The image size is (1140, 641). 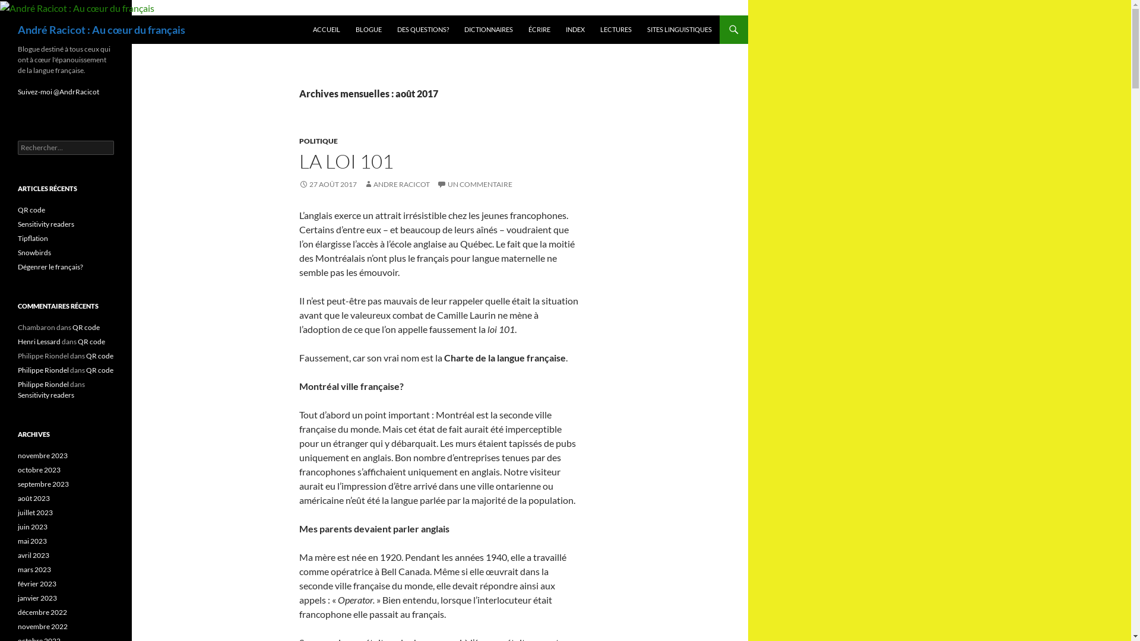 I want to click on ALLER AU CONTENU, so click(x=312, y=15).